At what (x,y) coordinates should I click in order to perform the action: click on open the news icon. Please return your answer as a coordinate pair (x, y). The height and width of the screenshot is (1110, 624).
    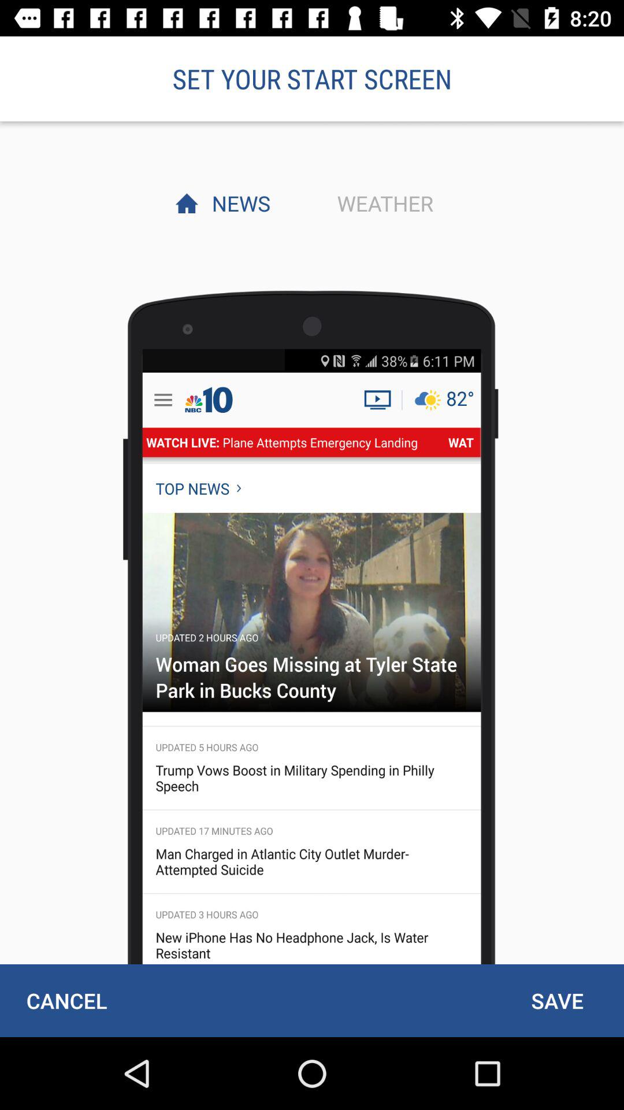
    Looking at the image, I should click on (238, 203).